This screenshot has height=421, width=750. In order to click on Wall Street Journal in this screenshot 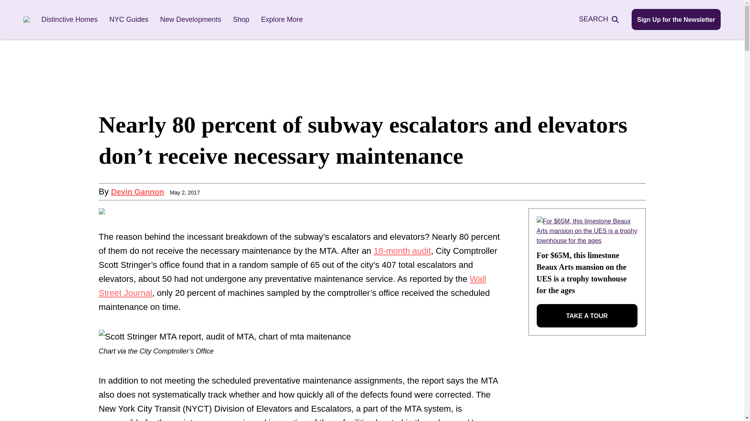, I will do `click(292, 286)`.